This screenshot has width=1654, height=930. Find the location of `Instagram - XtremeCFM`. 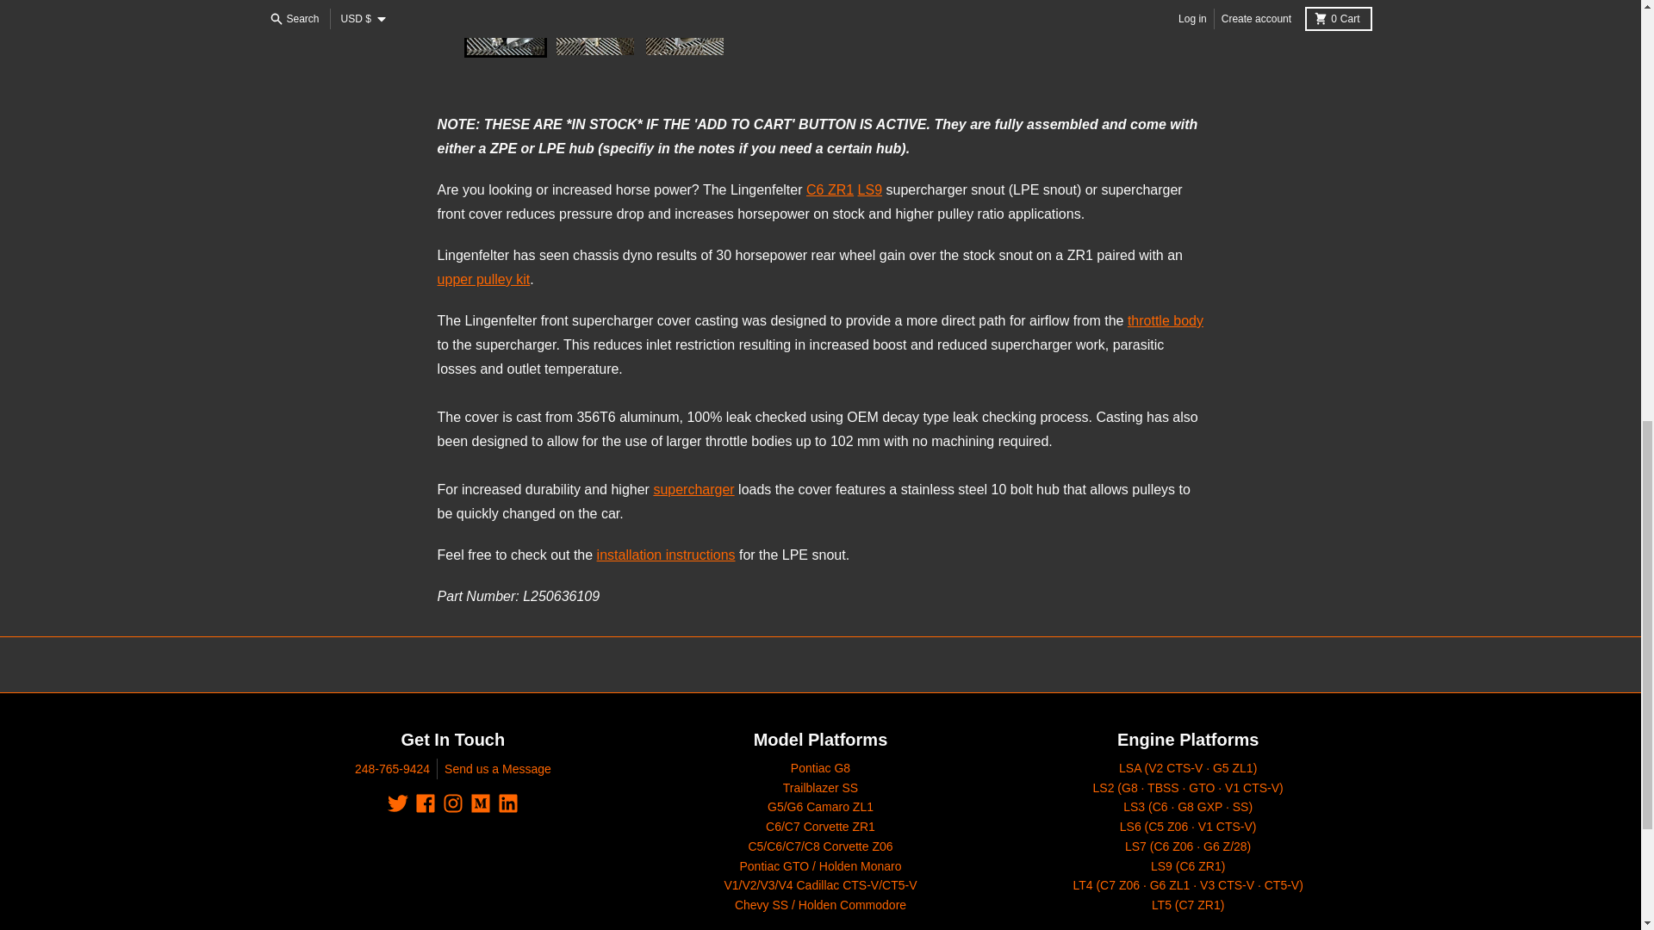

Instagram - XtremeCFM is located at coordinates (453, 803).